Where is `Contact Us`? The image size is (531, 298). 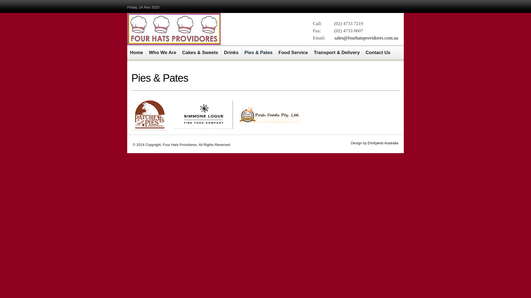 Contact Us is located at coordinates (378, 51).